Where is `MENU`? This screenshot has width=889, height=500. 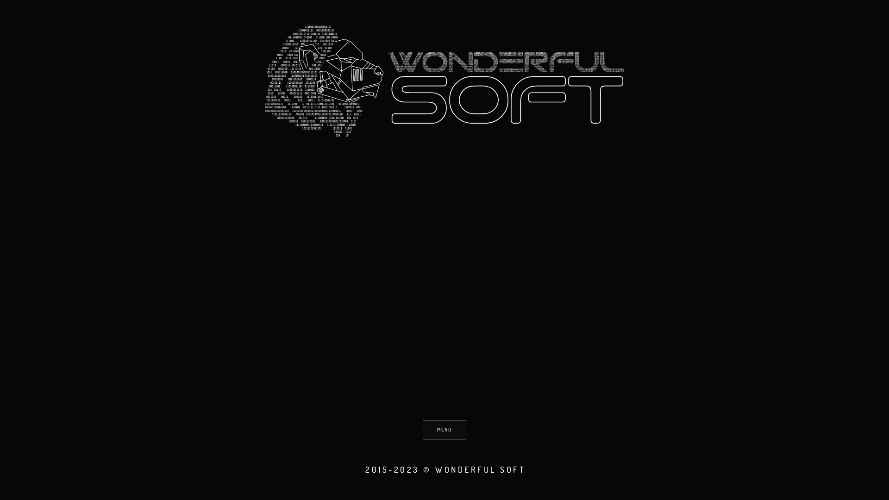 MENU is located at coordinates (444, 430).